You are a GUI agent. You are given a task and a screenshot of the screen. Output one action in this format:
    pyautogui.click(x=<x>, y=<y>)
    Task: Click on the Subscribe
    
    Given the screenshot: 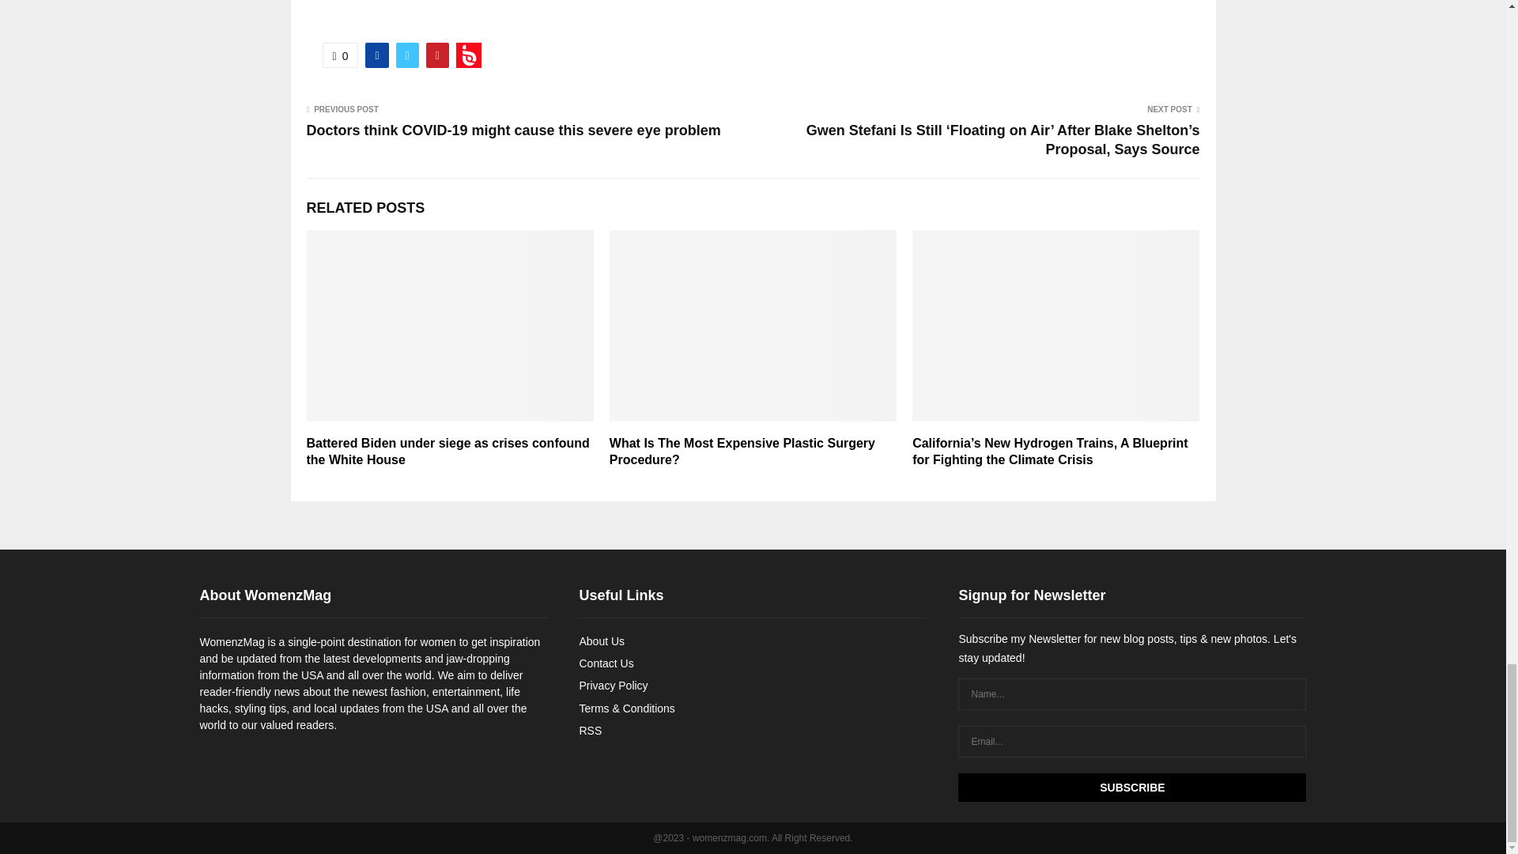 What is the action you would take?
    pyautogui.click(x=1131, y=788)
    